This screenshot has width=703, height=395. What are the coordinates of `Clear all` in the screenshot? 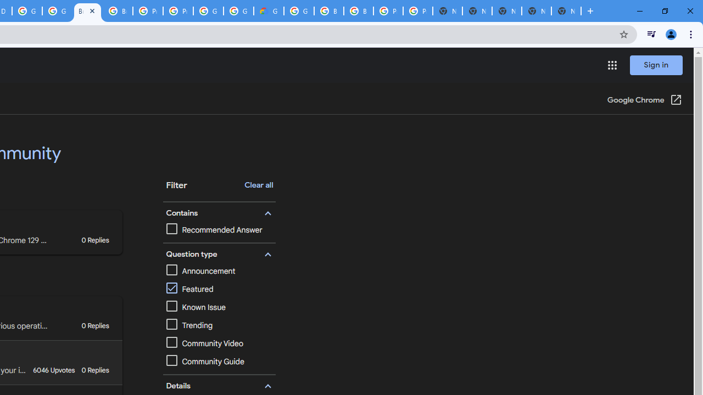 It's located at (259, 185).